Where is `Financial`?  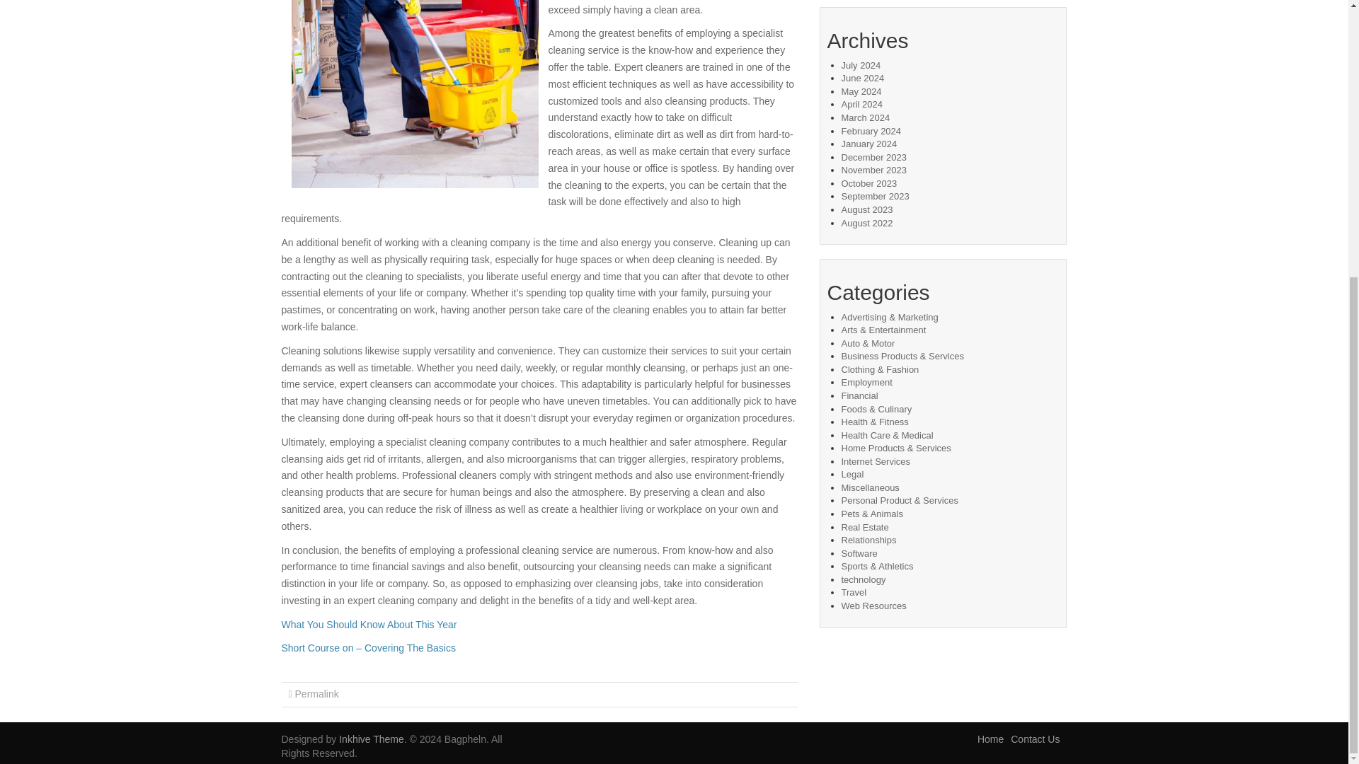
Financial is located at coordinates (859, 395).